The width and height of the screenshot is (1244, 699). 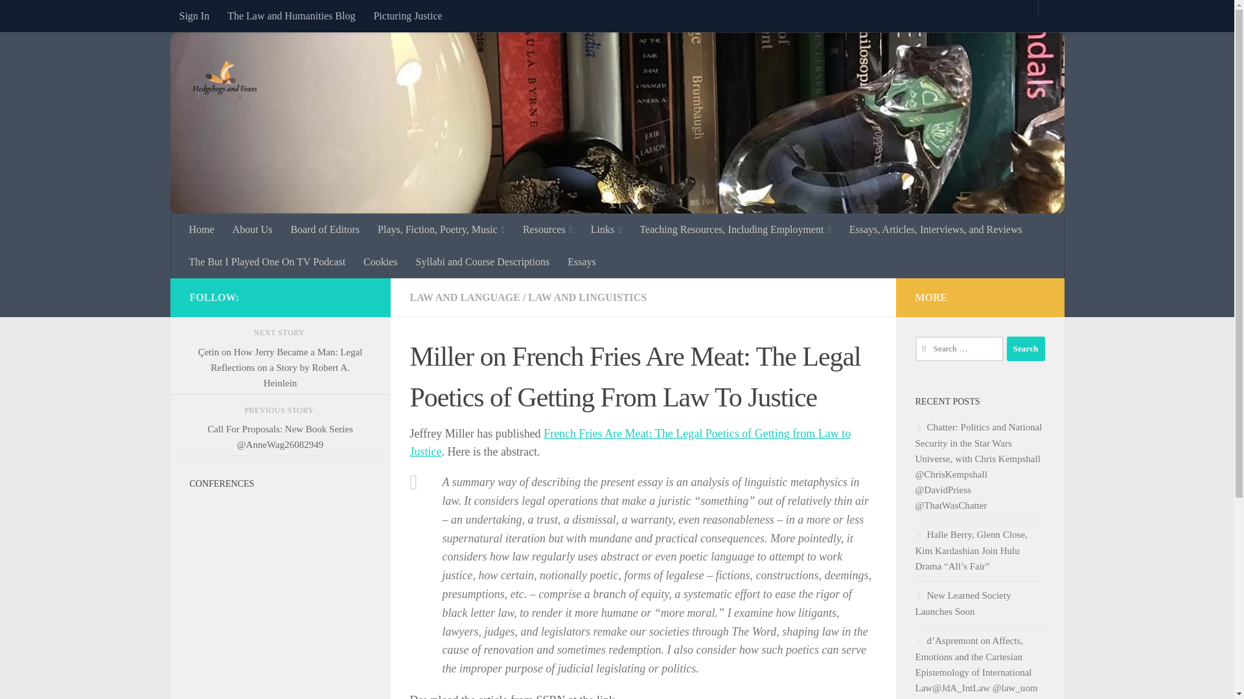 What do you see at coordinates (1025, 348) in the screenshot?
I see `Search` at bounding box center [1025, 348].